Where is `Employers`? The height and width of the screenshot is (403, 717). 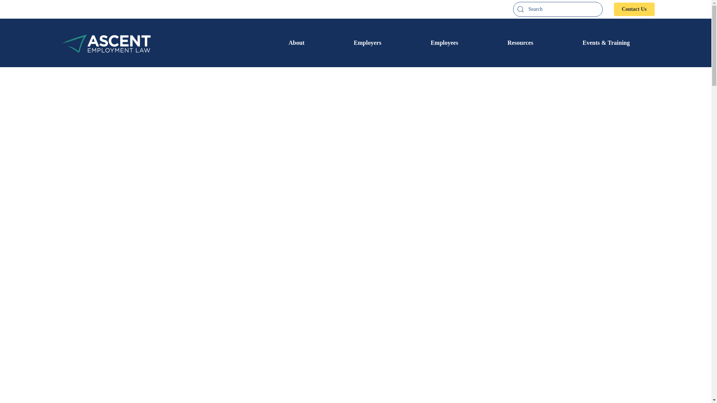 Employers is located at coordinates (367, 43).